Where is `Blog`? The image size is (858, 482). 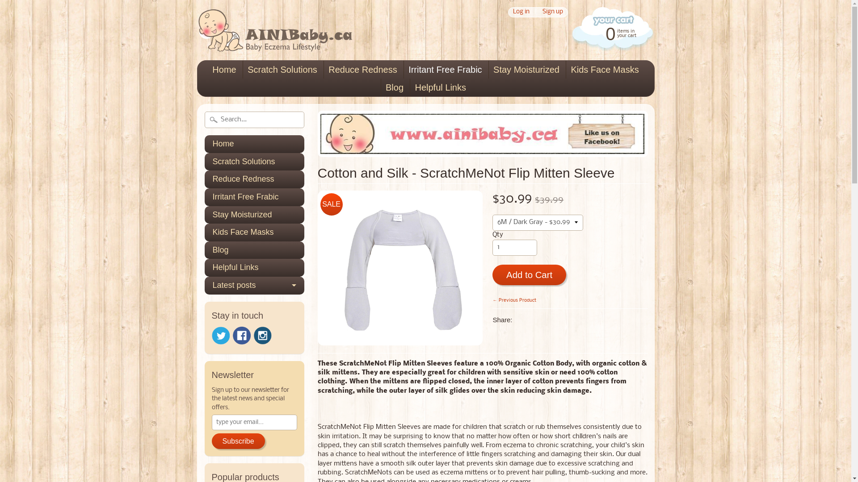
Blog is located at coordinates (255, 250).